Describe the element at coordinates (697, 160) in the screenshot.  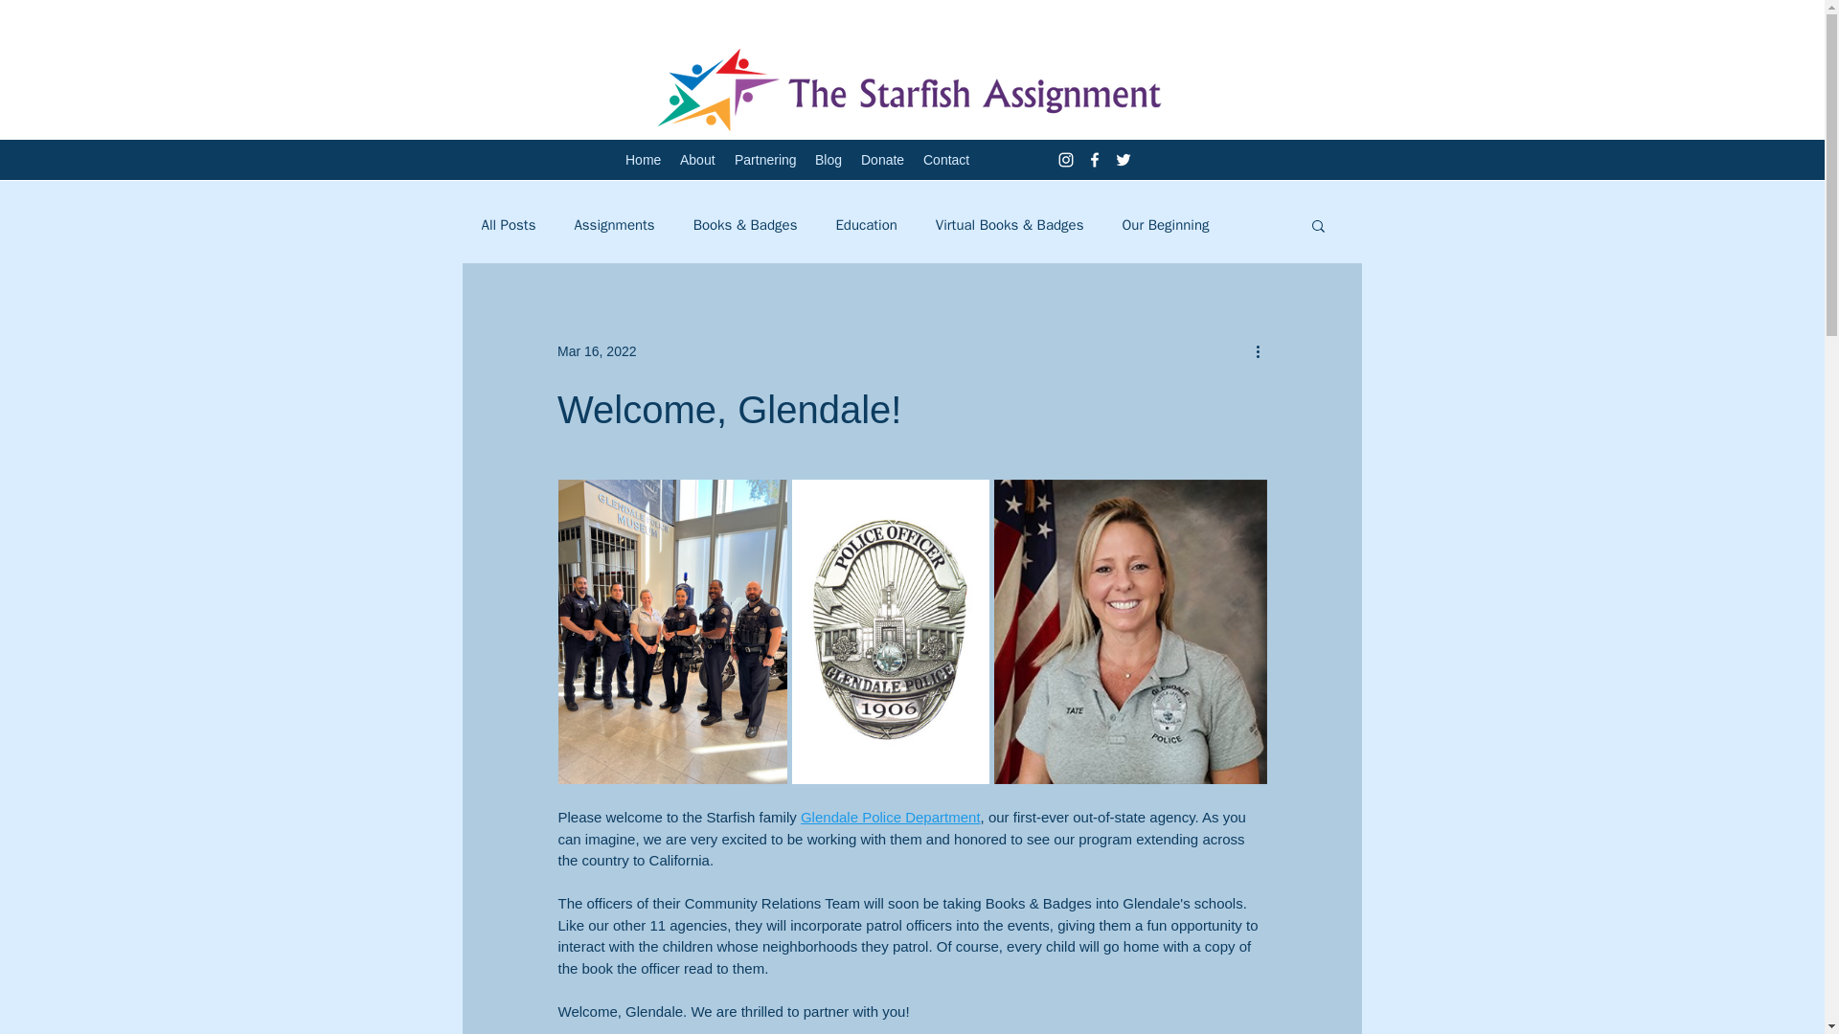
I see `About` at that location.